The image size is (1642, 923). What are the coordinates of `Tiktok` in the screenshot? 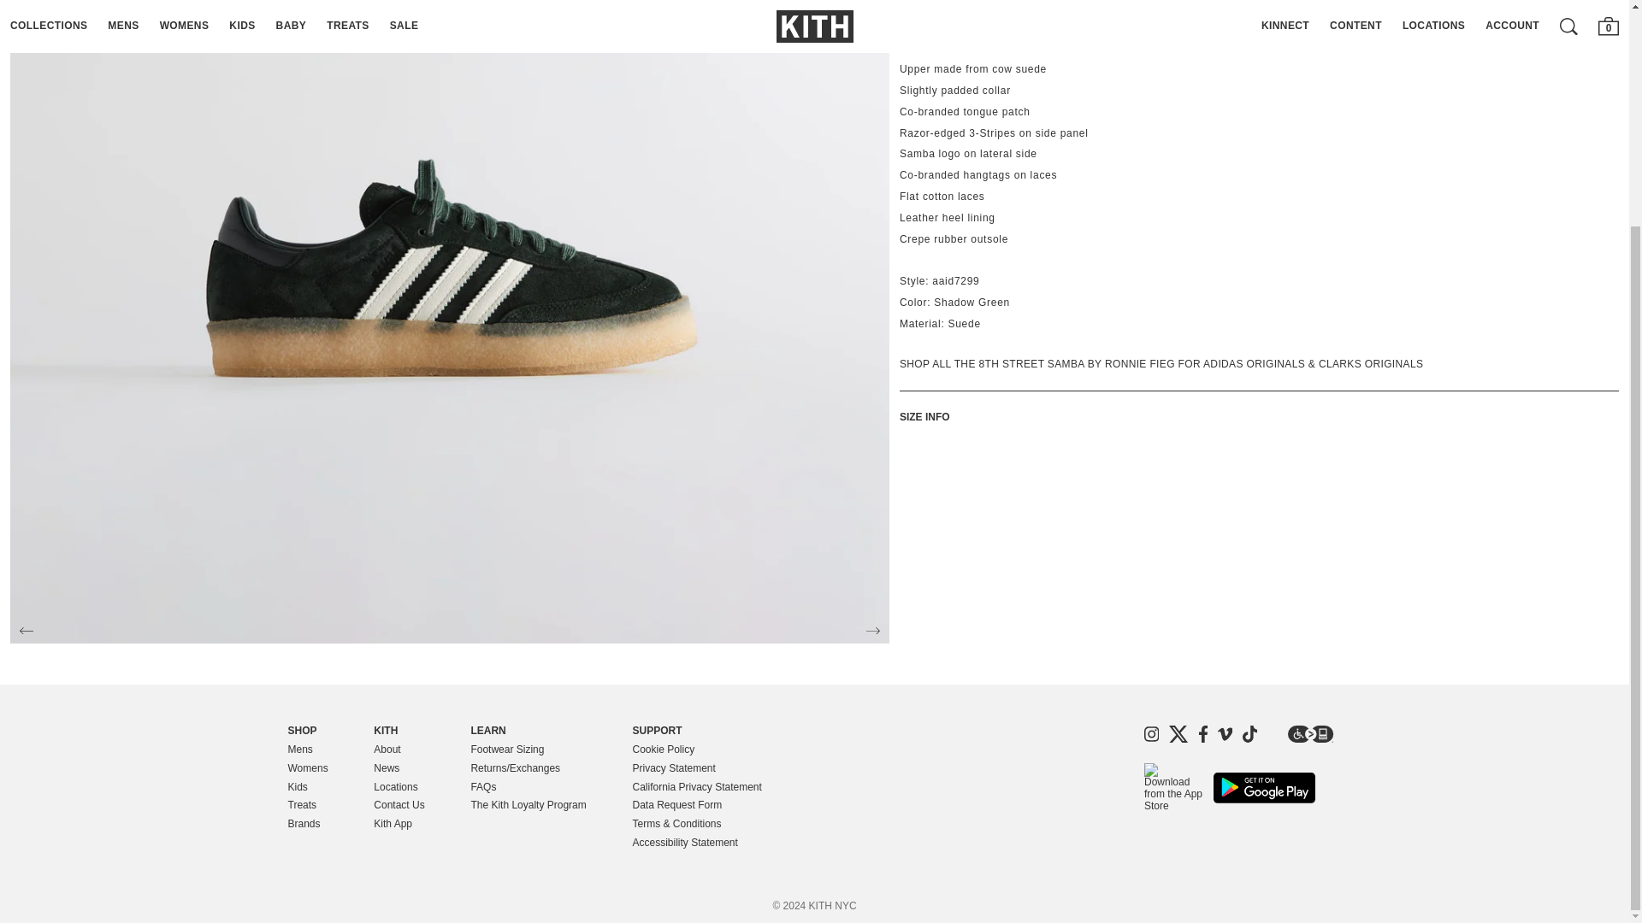 It's located at (1250, 733).